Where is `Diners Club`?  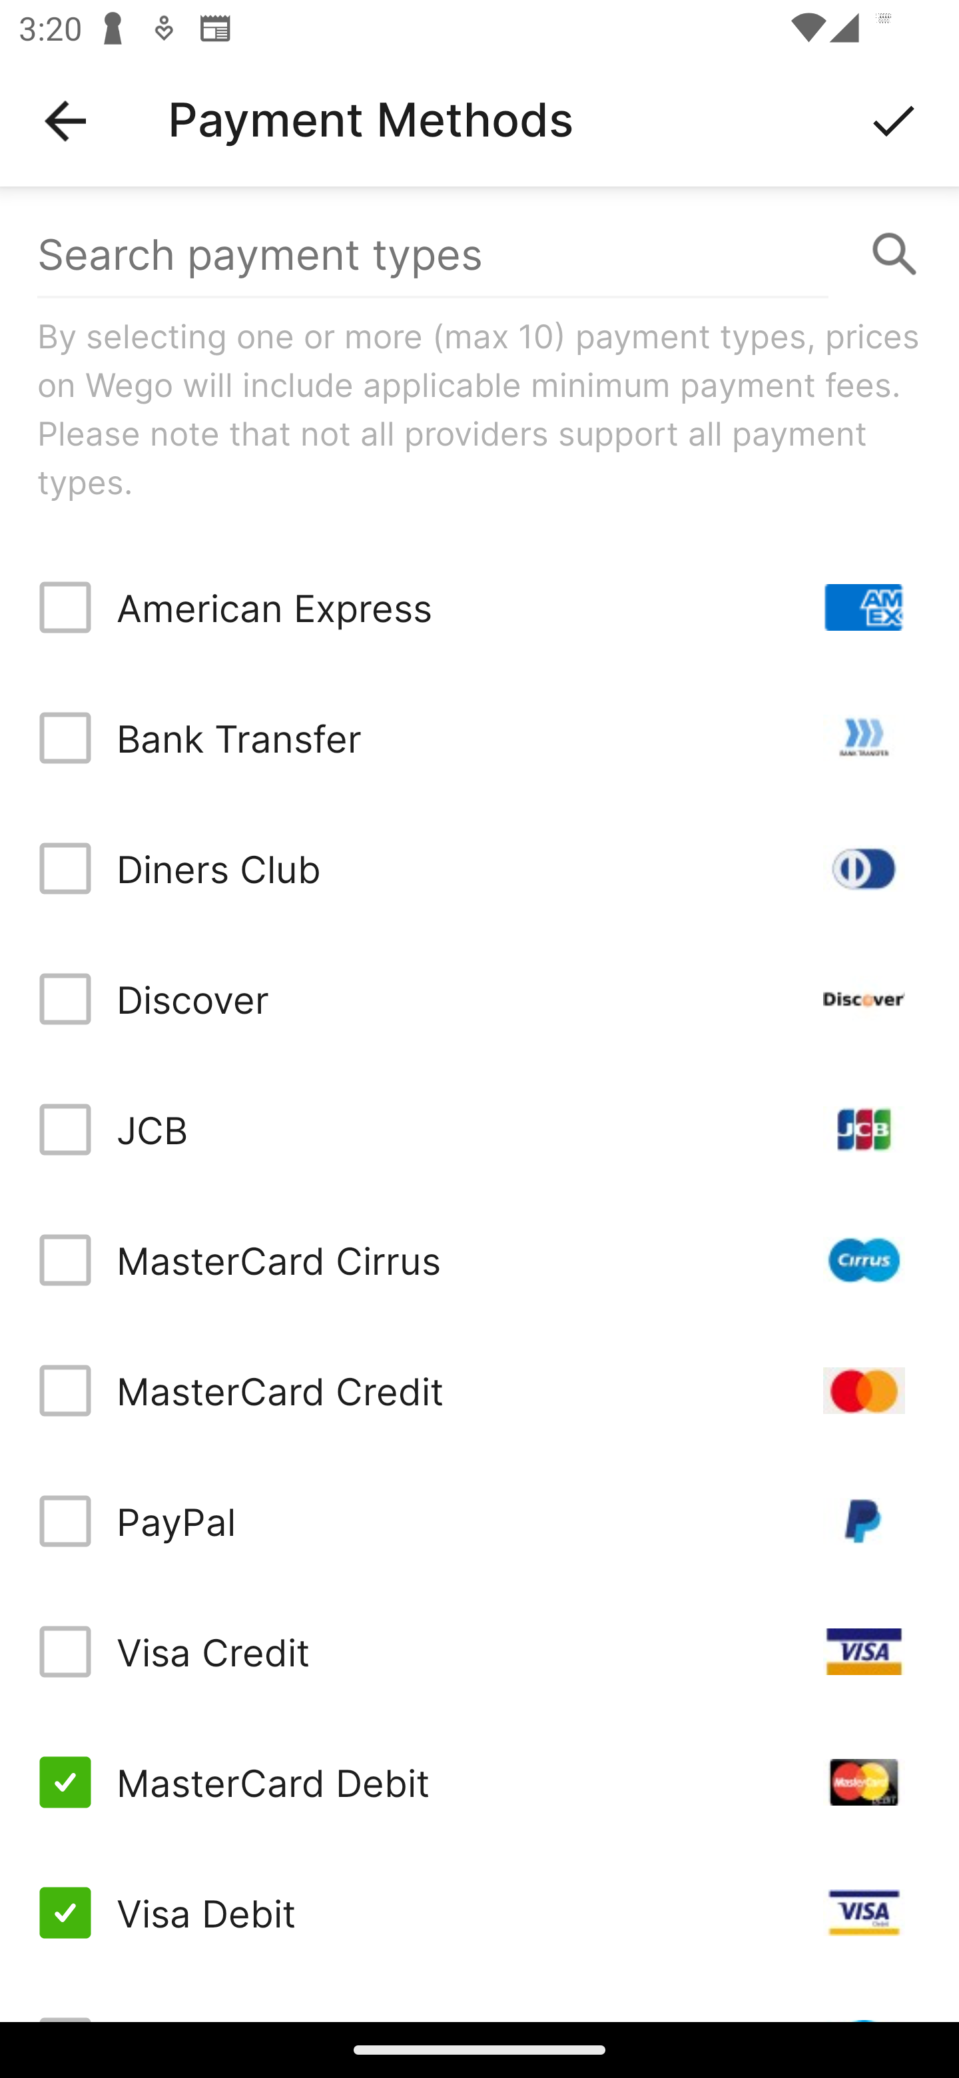
Diners Club is located at coordinates (479, 868).